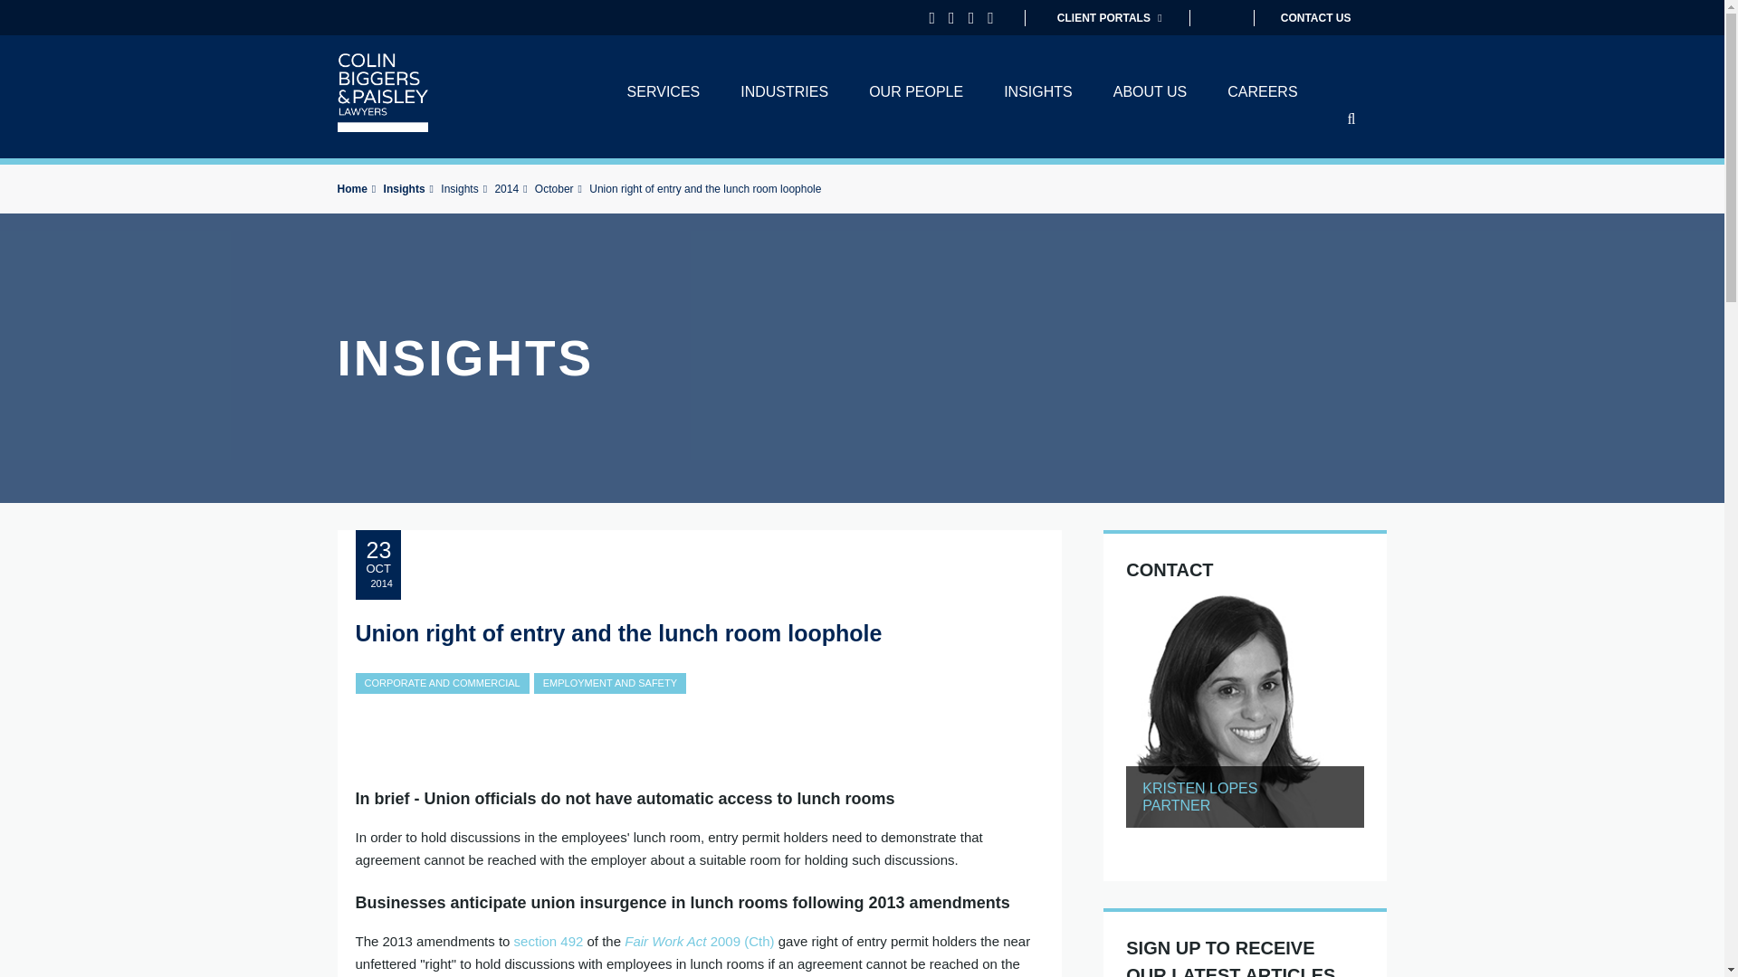 The image size is (1738, 977). I want to click on CLIENT PORTALS, so click(1103, 18).